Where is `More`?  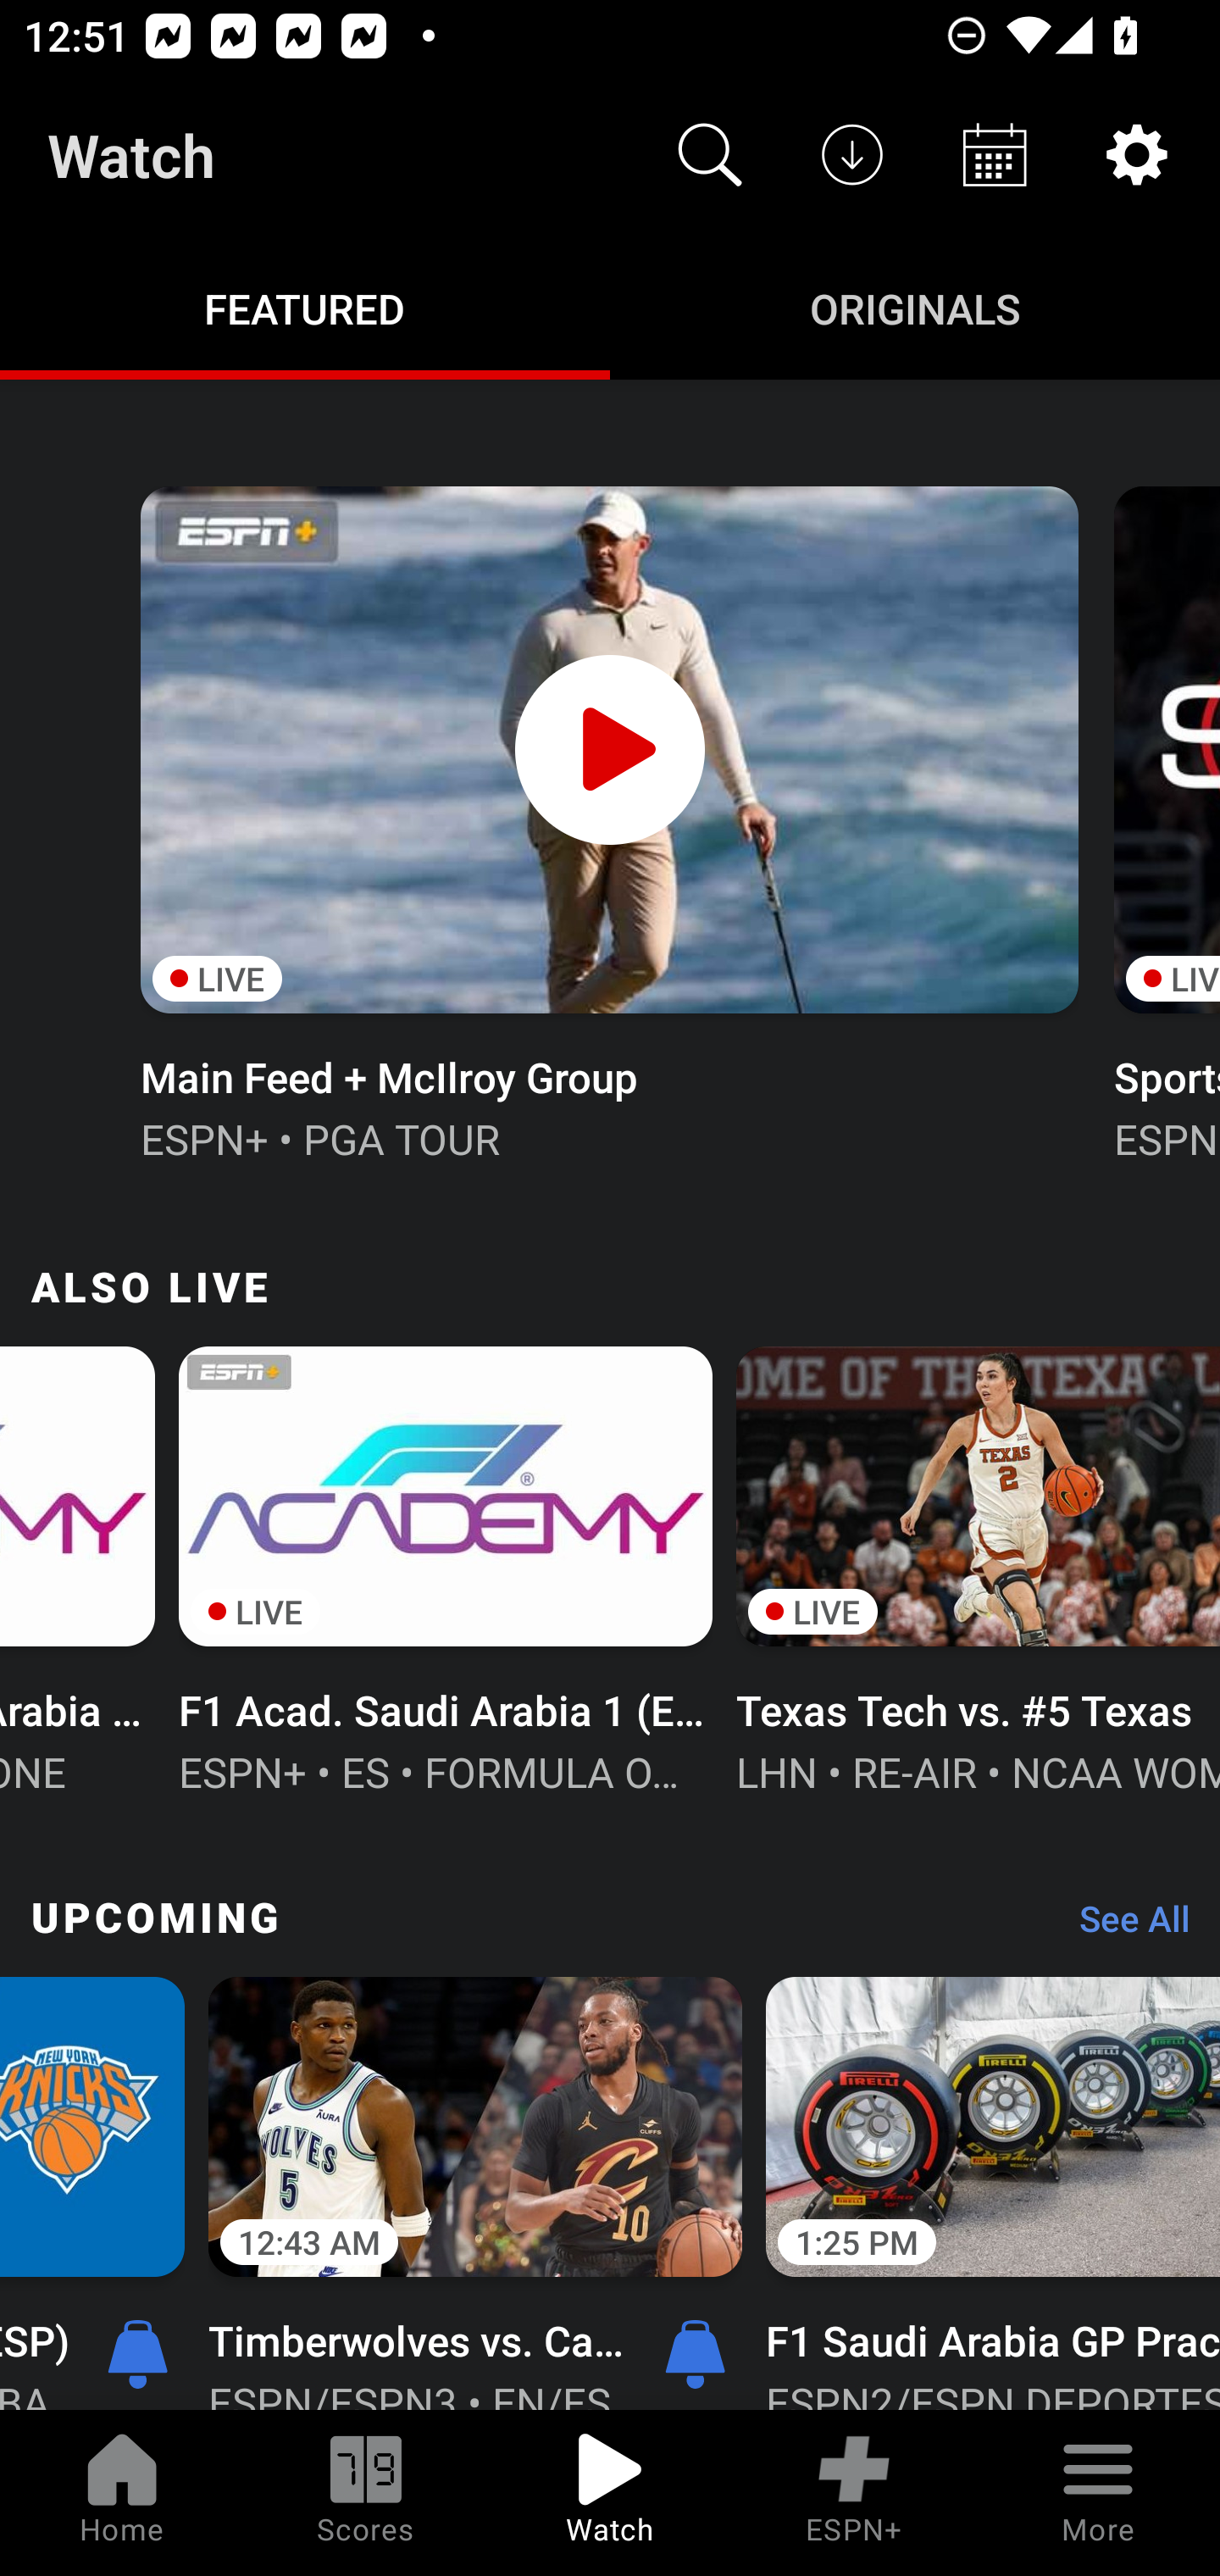 More is located at coordinates (1098, 2493).